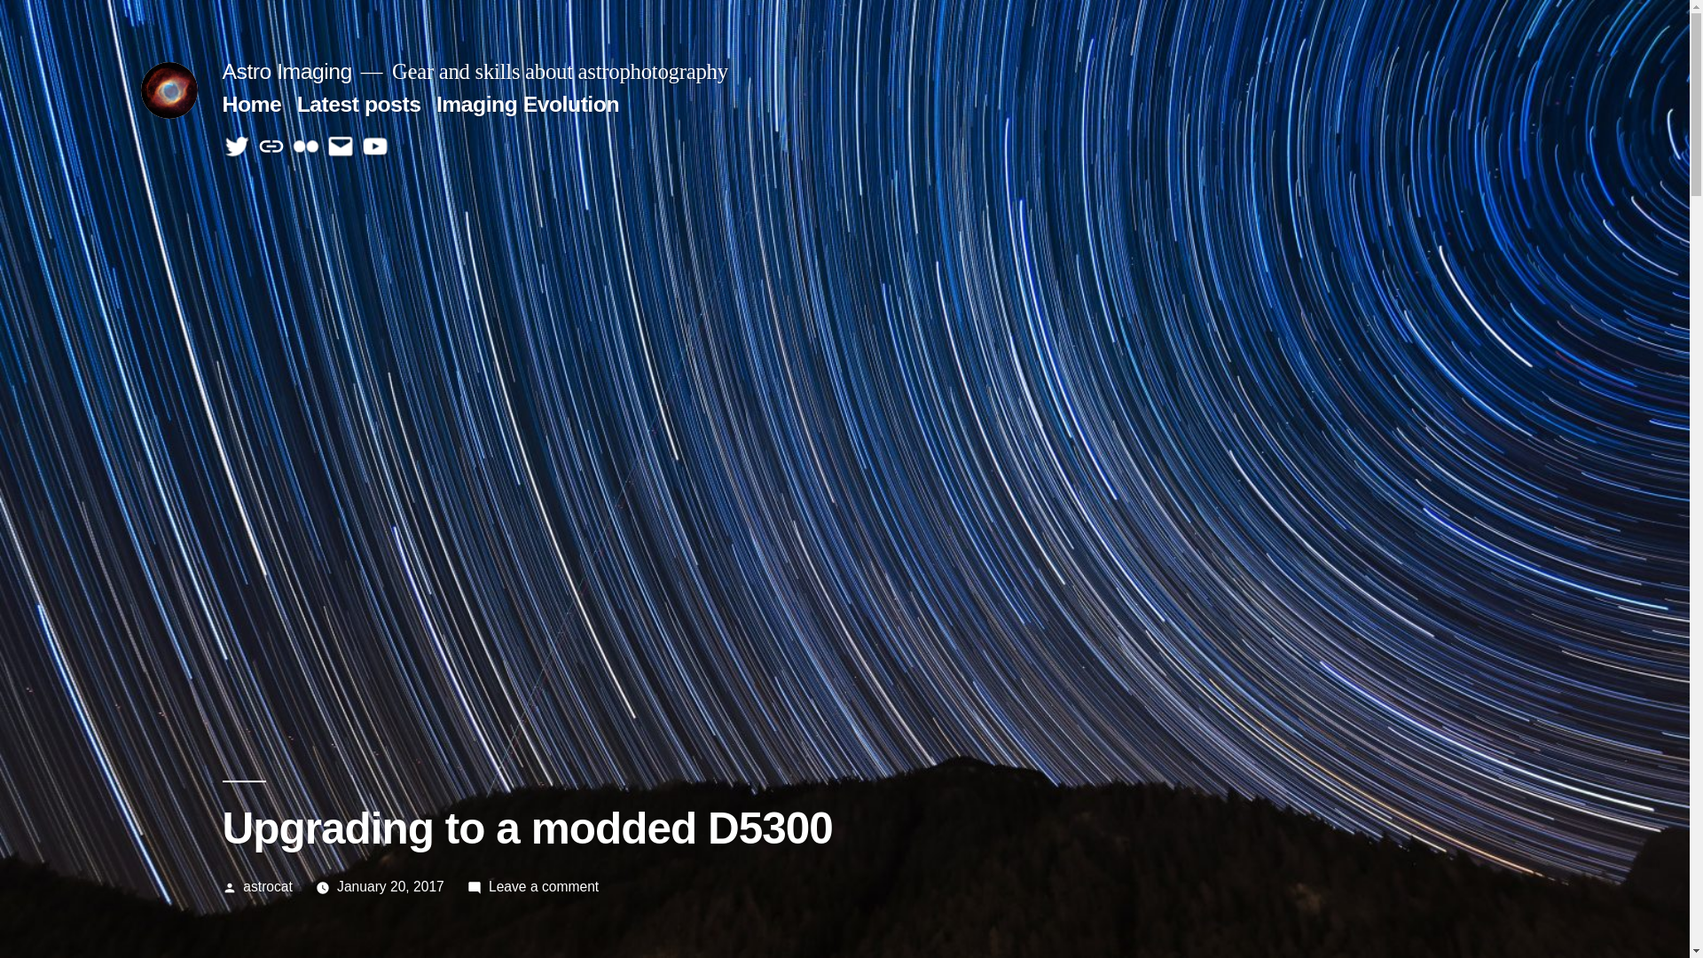 The image size is (1703, 958). What do you see at coordinates (544, 887) in the screenshot?
I see `Leave a comment
on Upgrading to a modded D5300` at bounding box center [544, 887].